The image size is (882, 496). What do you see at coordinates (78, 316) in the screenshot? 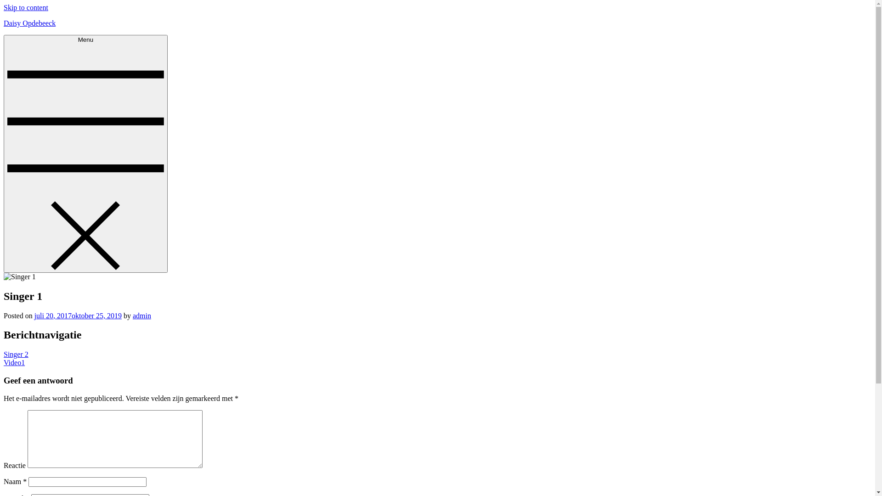
I see `juli 20, 2017oktober 25, 2019` at bounding box center [78, 316].